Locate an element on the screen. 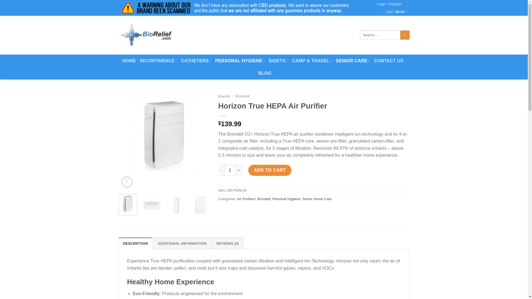 The height and width of the screenshot is (299, 532). PERSONAL HYGIENE is located at coordinates (240, 60).